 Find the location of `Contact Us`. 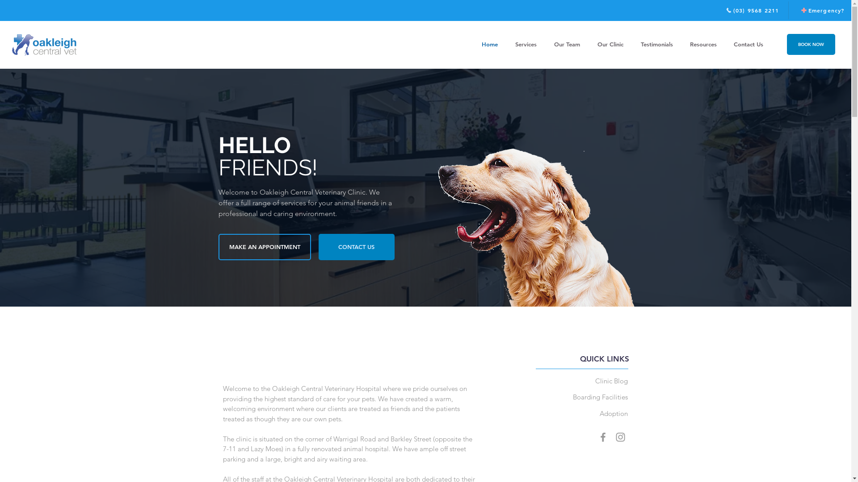

Contact Us is located at coordinates (749, 45).